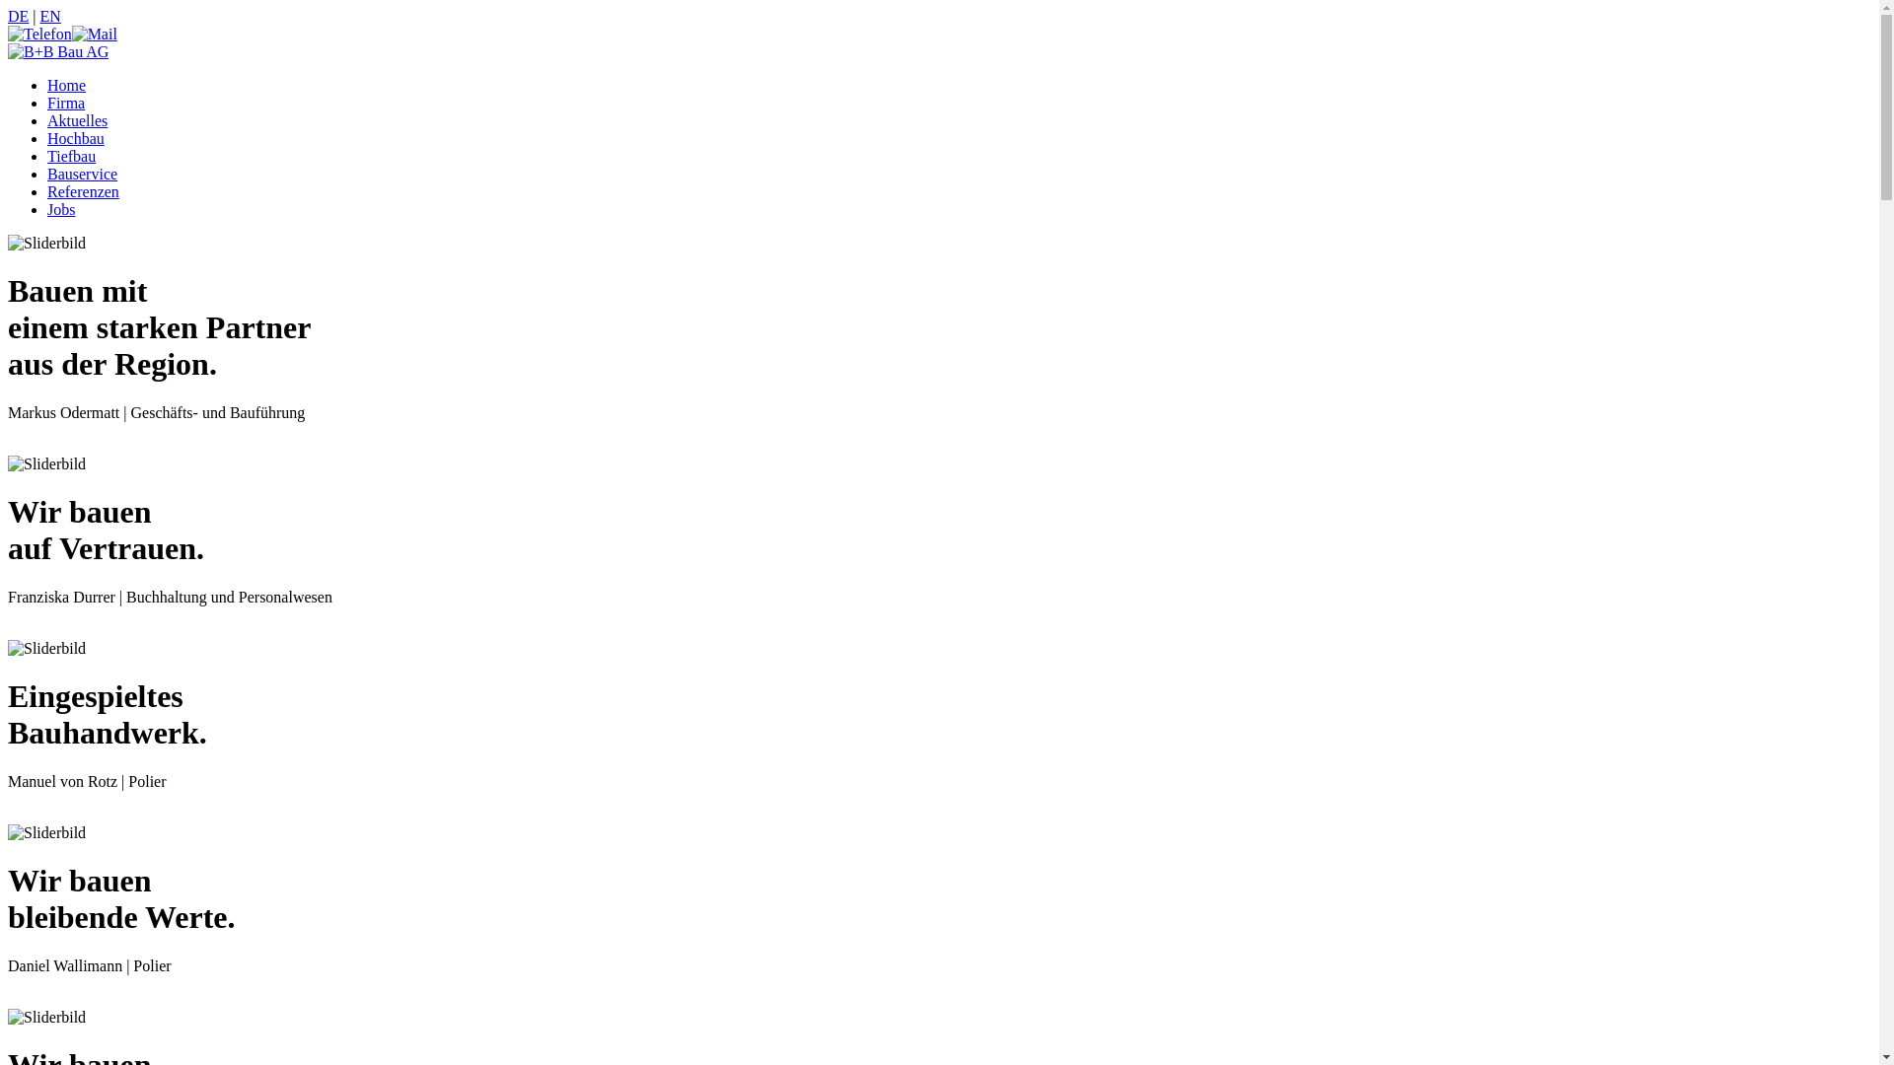  What do you see at coordinates (18, 16) in the screenshot?
I see `DE` at bounding box center [18, 16].